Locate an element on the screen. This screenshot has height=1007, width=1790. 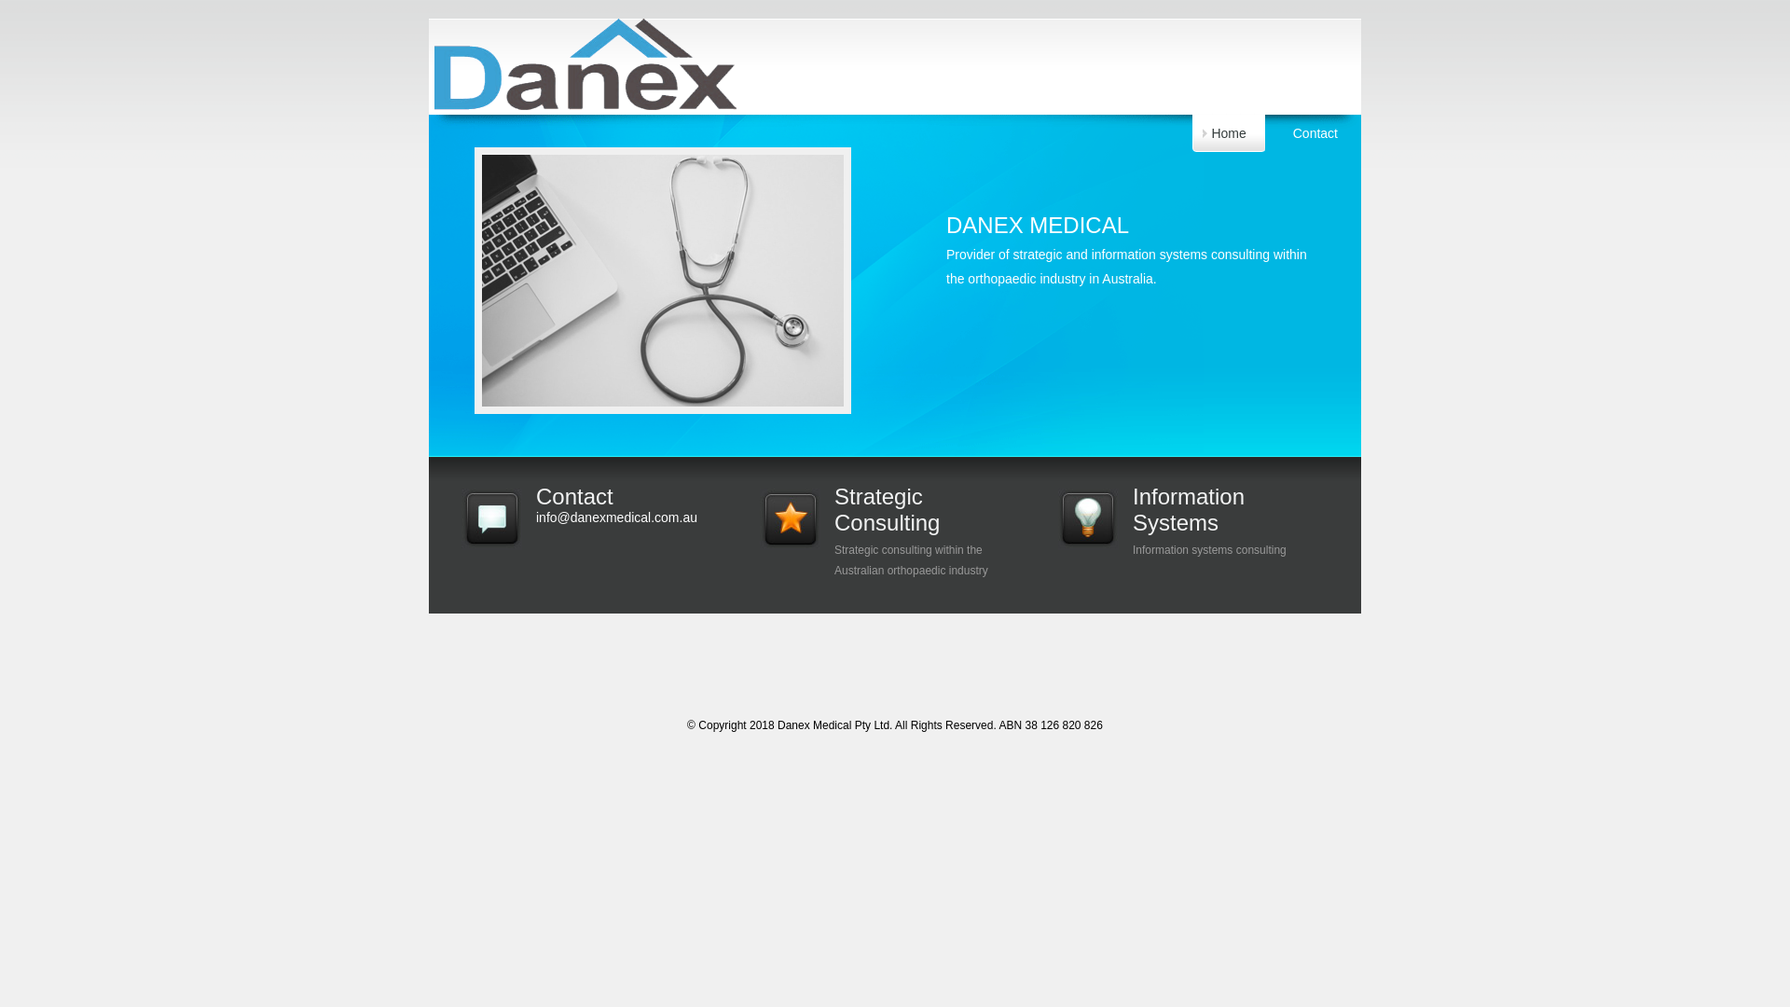
info@danexmedical.com.au is located at coordinates (617, 517).